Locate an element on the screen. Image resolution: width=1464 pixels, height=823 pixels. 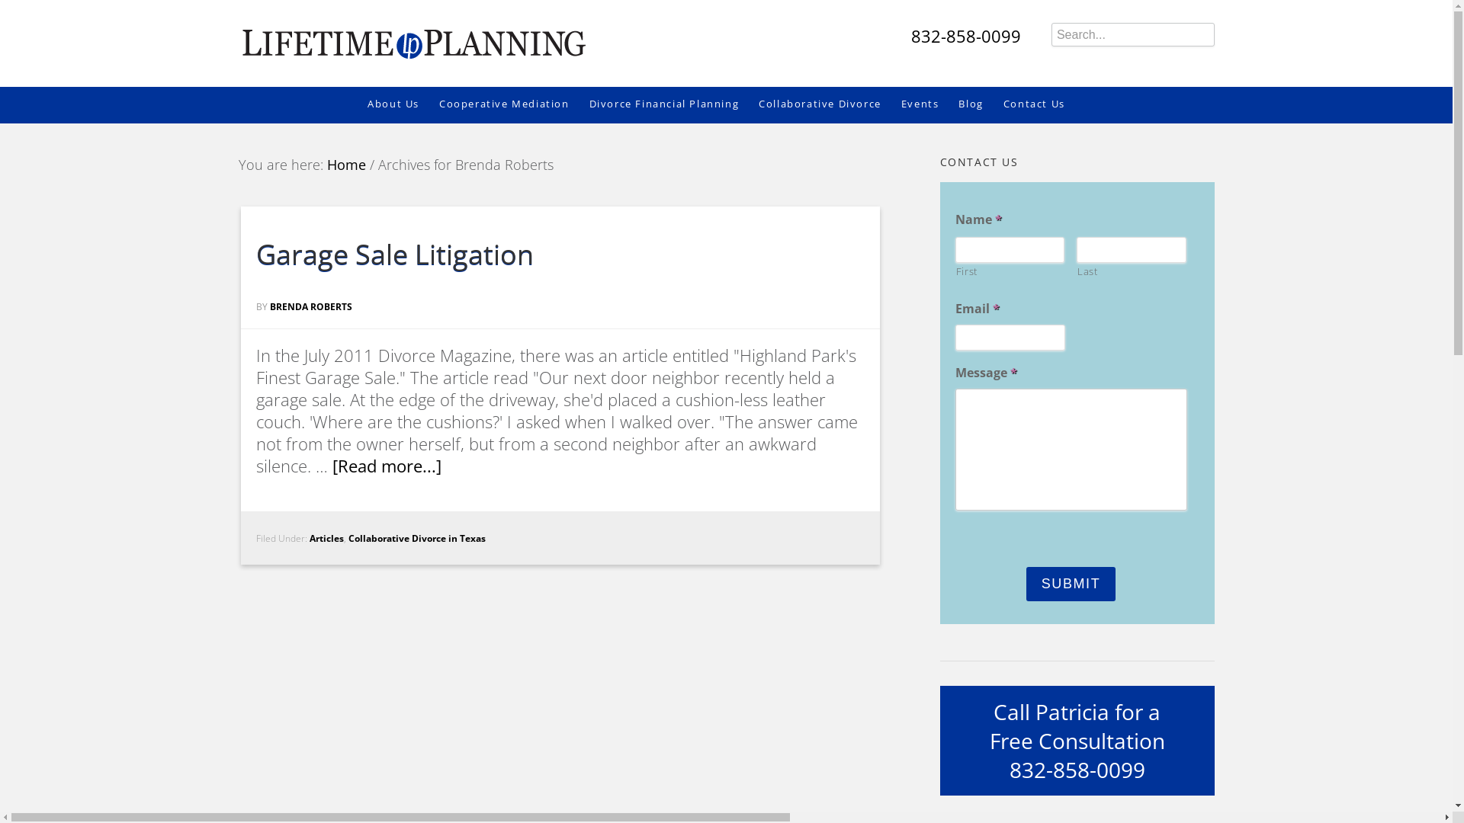
BRENDA ROBERTS is located at coordinates (311, 306).